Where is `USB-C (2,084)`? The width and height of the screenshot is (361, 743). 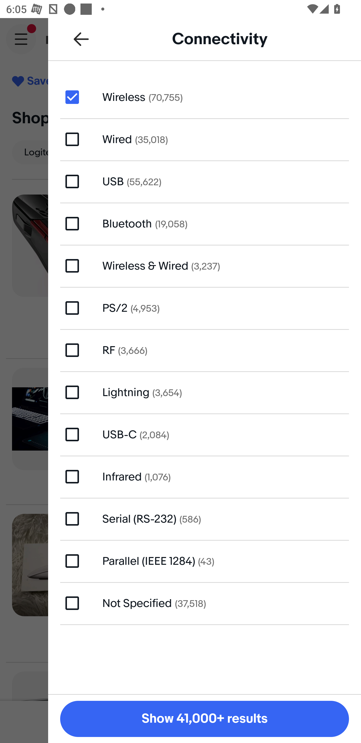
USB-C (2,084) is located at coordinates (205, 434).